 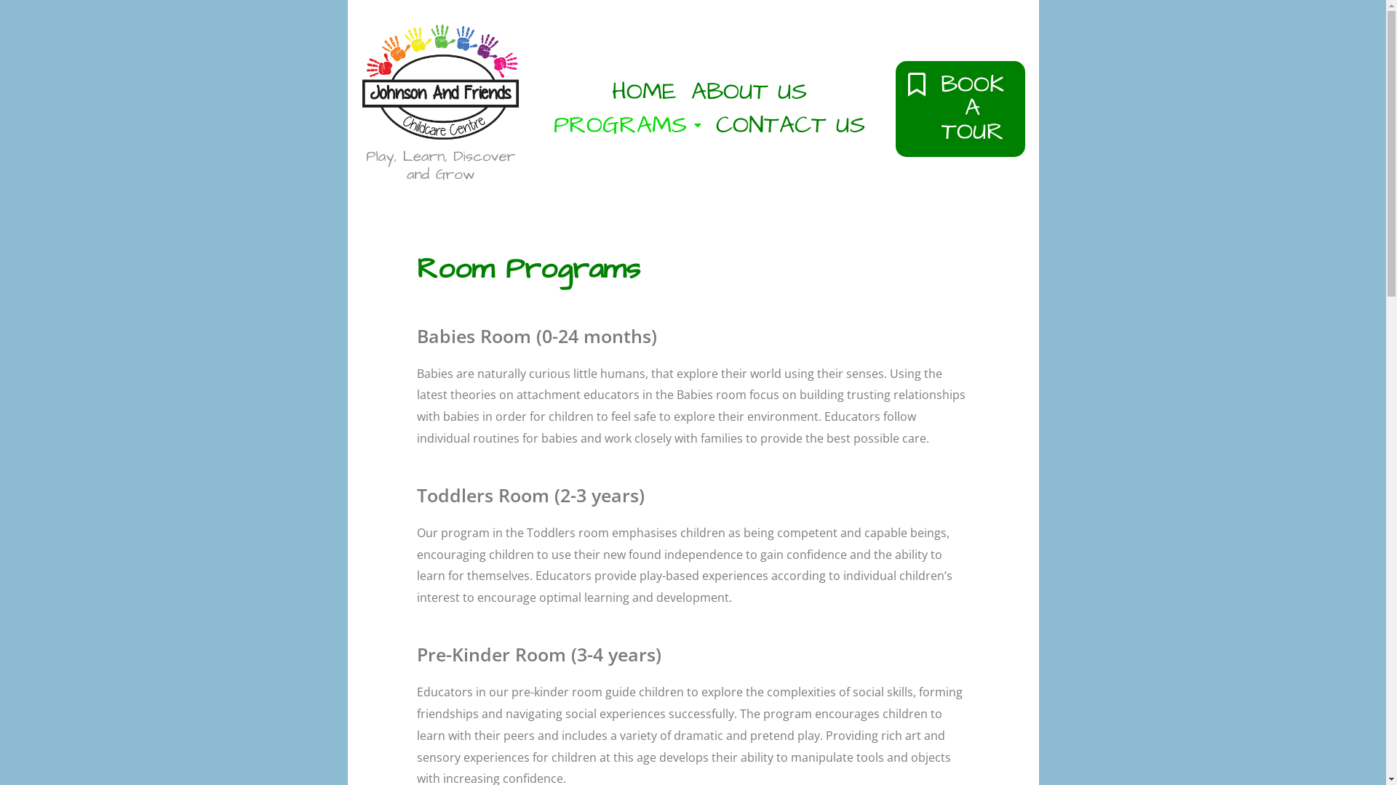 What do you see at coordinates (749, 92) in the screenshot?
I see `ABOUT US` at bounding box center [749, 92].